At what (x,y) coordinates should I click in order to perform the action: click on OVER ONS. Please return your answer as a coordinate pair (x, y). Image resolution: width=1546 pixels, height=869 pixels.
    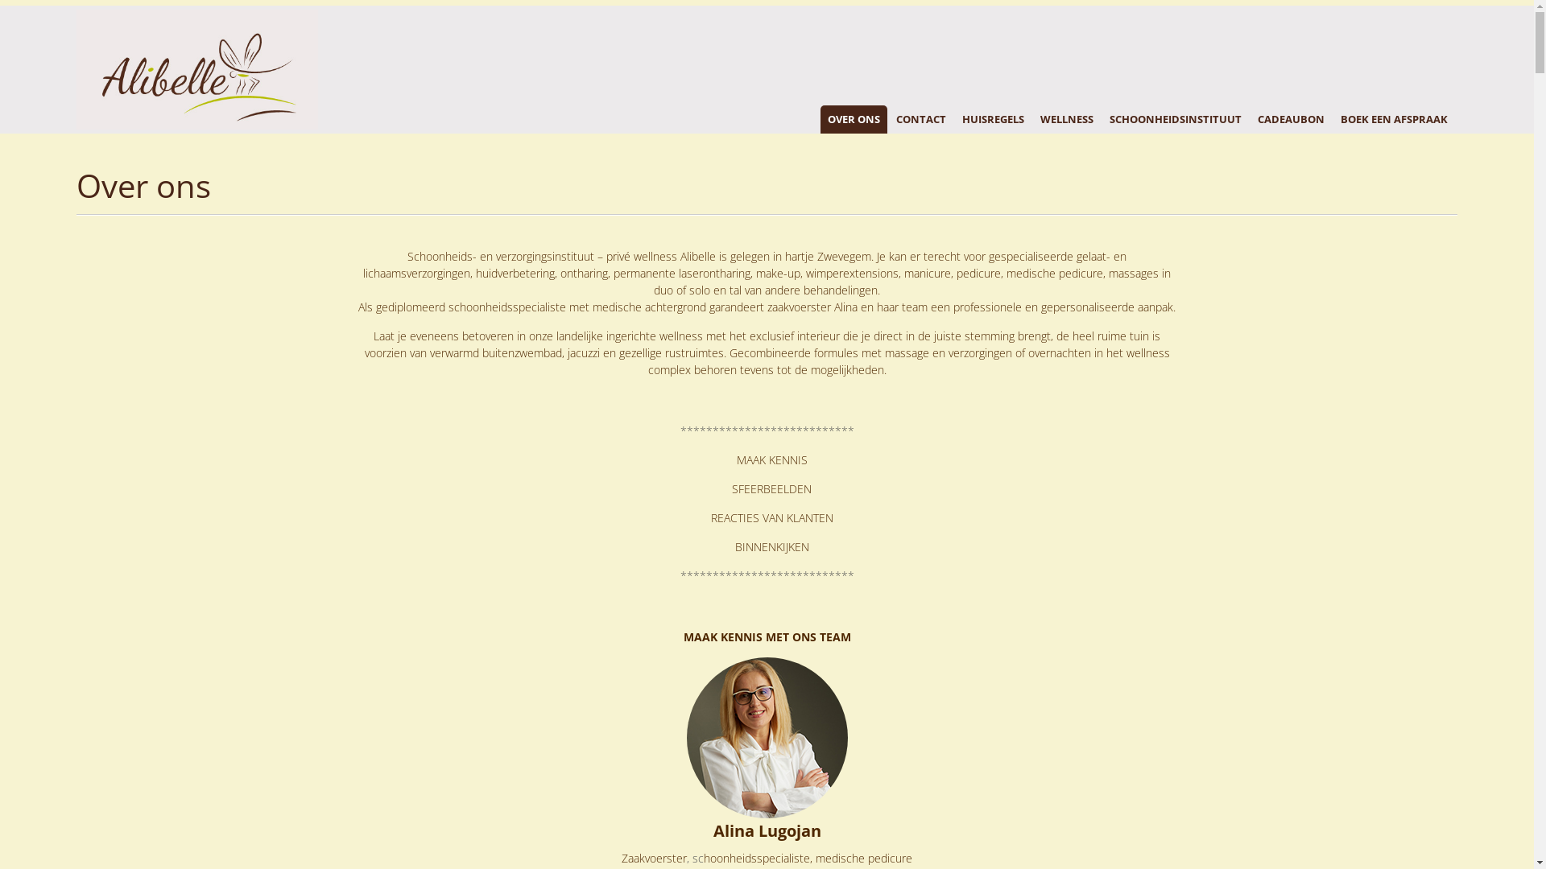
    Looking at the image, I should click on (854, 119).